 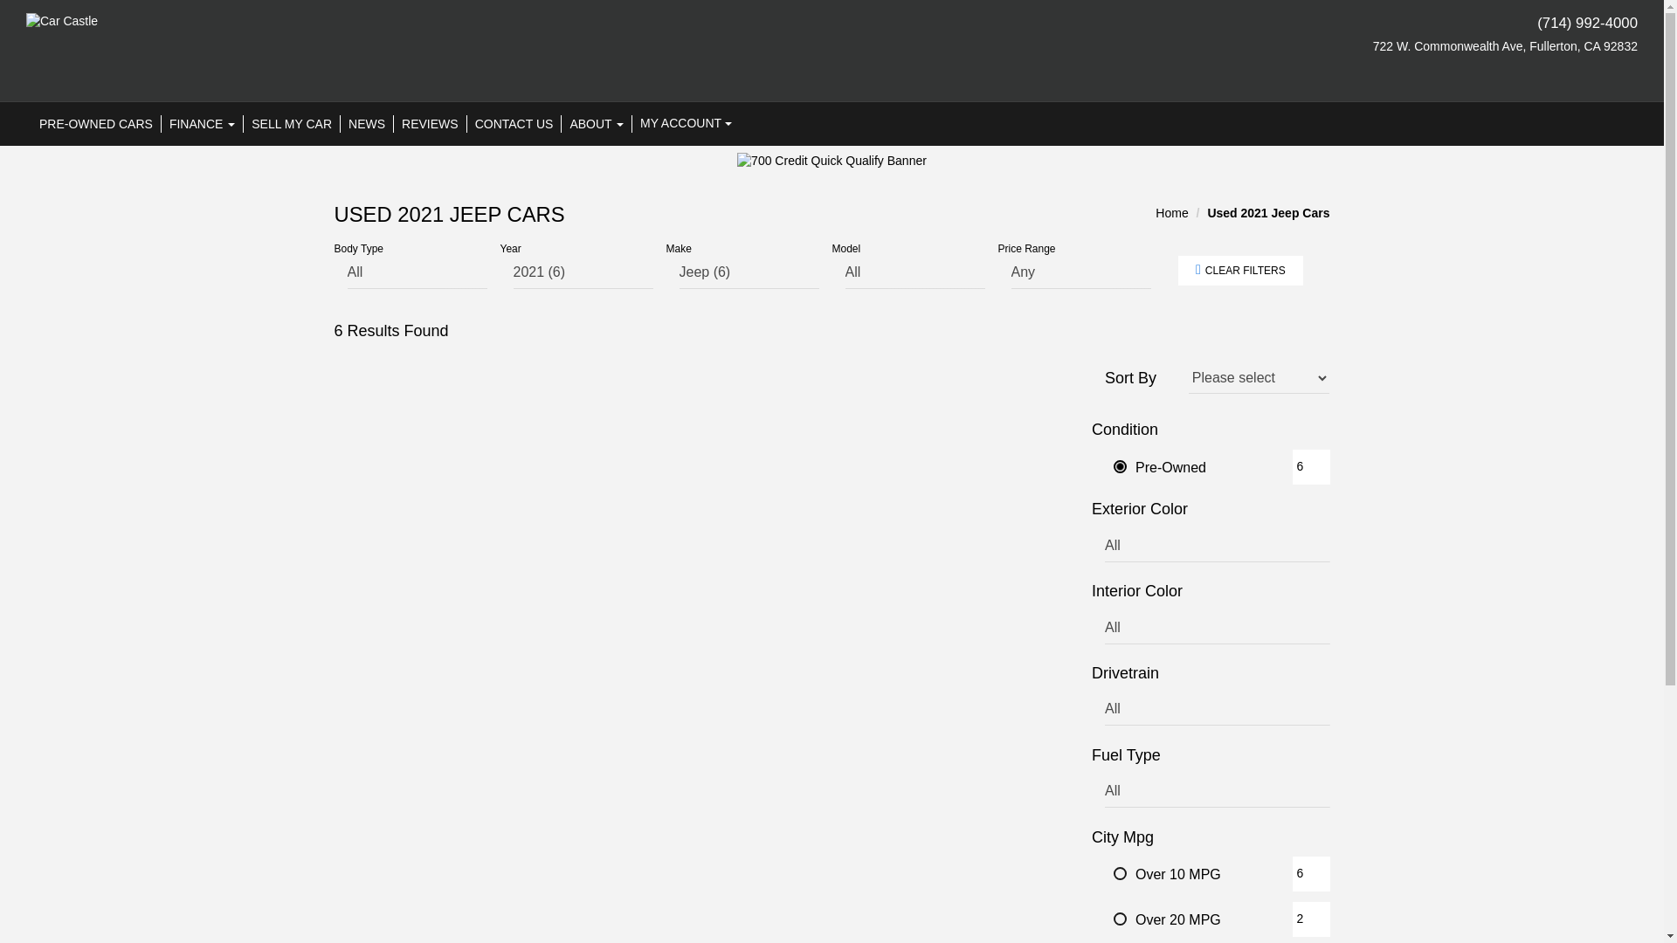 I want to click on Click here to view Reviews, so click(x=431, y=124).